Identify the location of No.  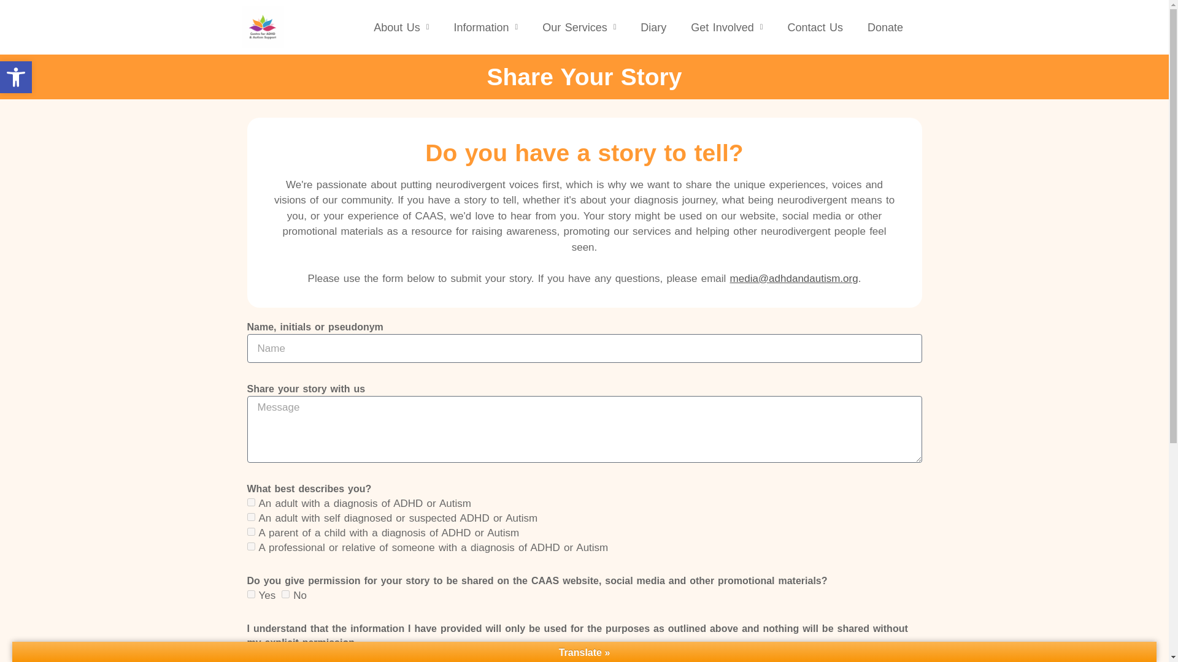
(285, 595).